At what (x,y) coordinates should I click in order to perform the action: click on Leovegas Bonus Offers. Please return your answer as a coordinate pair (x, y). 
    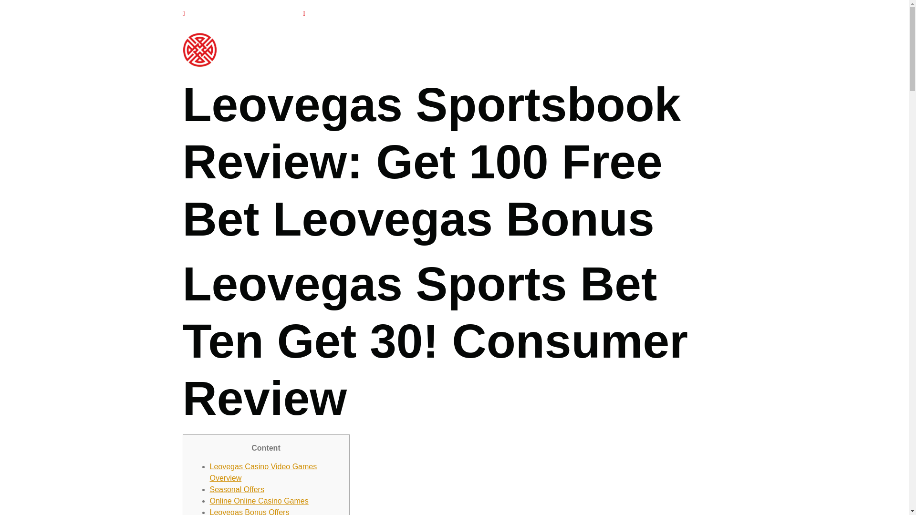
    Looking at the image, I should click on (249, 511).